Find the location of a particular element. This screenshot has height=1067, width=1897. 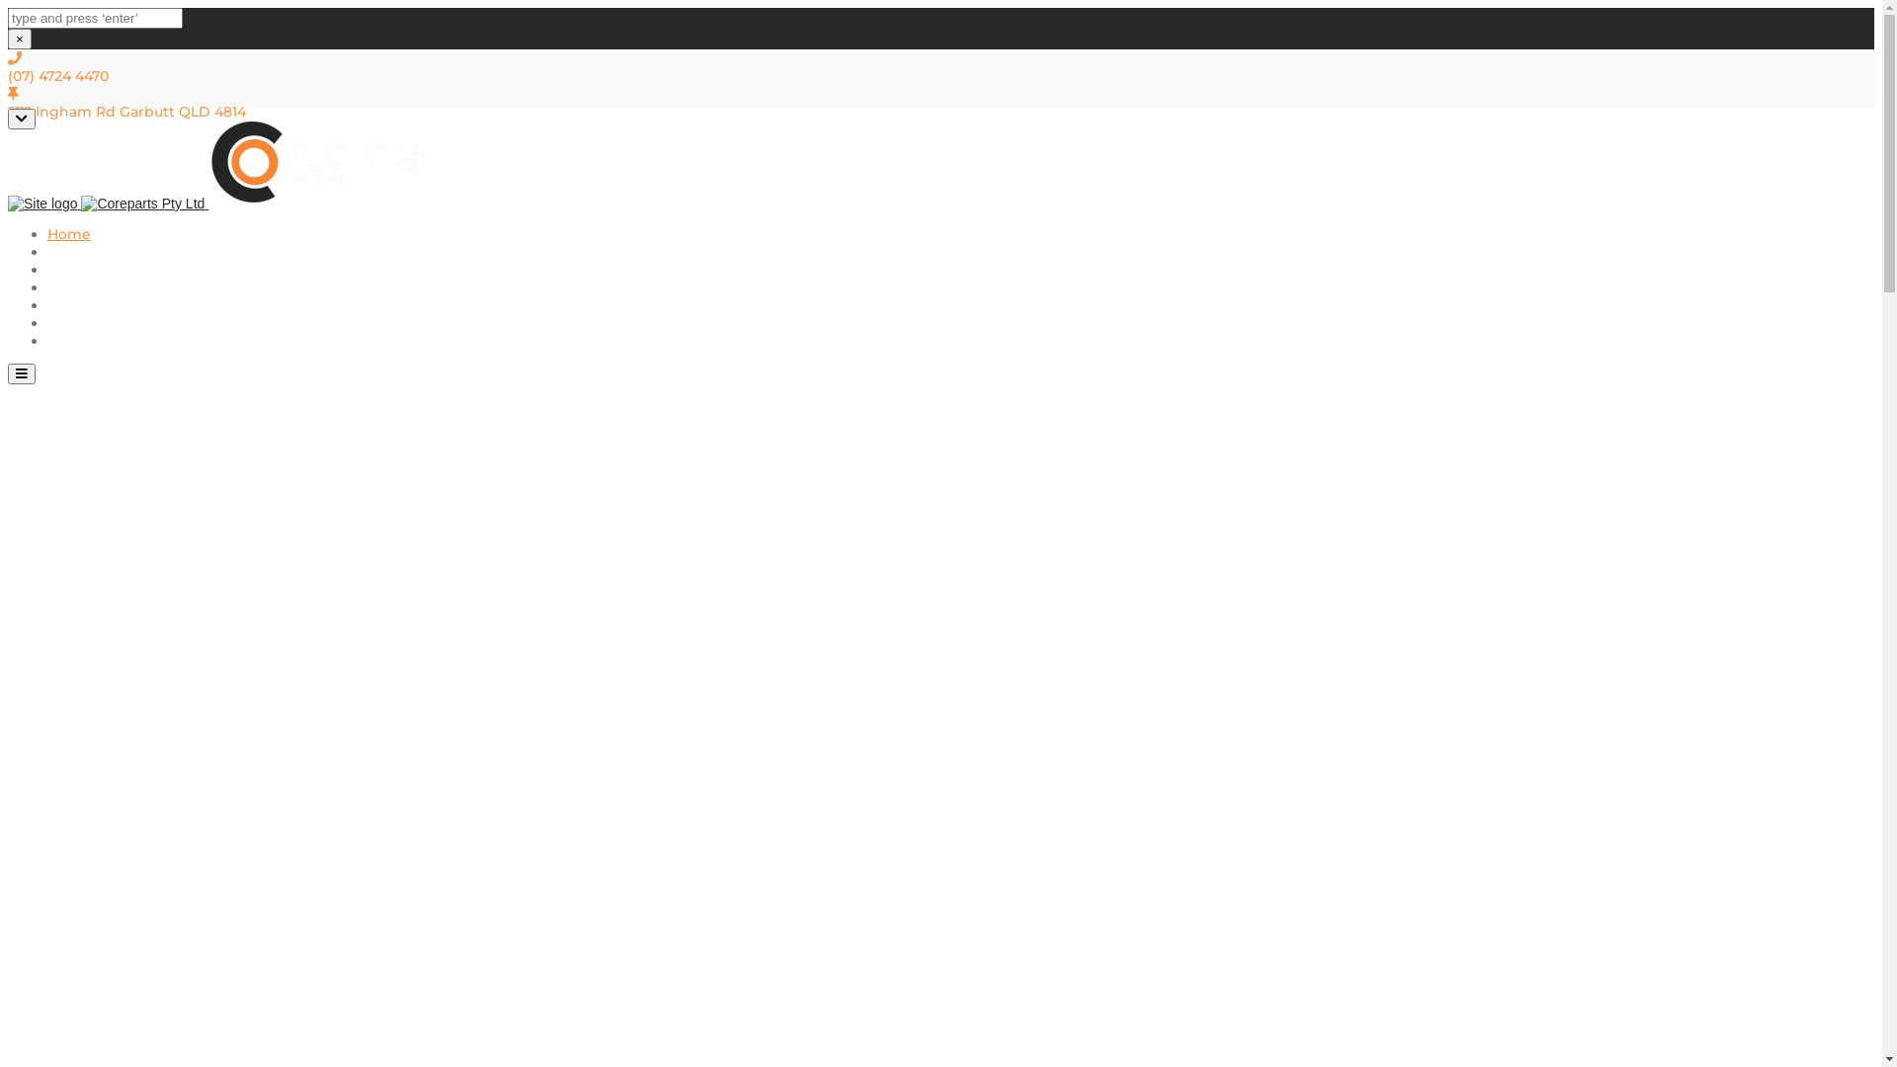

Surplus Parts is located at coordinates (95, 323).